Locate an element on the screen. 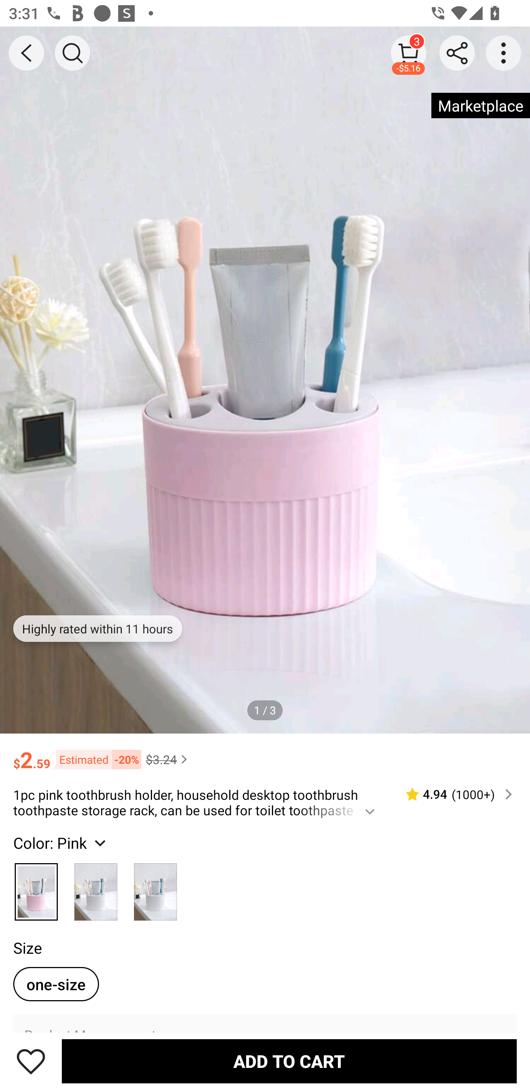 The height and width of the screenshot is (1090, 530). one-size one-sizeselected option is located at coordinates (56, 984).